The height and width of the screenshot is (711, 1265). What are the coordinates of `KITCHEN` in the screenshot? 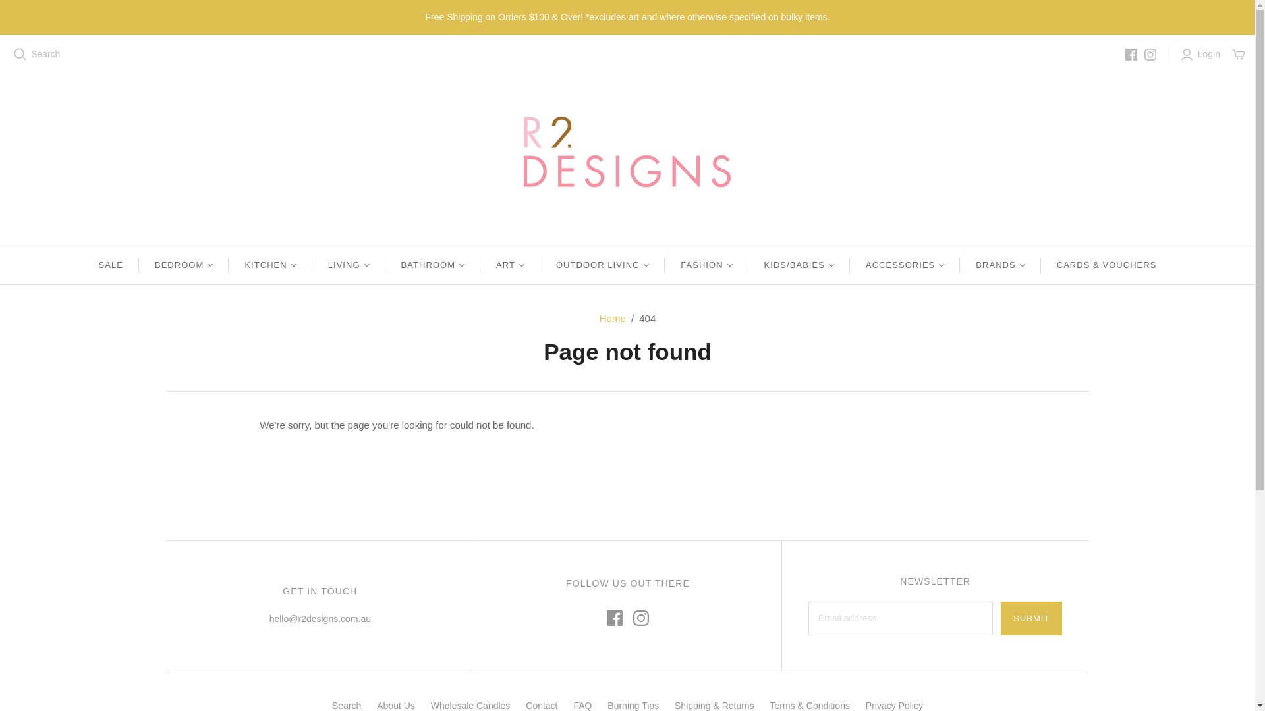 It's located at (270, 265).